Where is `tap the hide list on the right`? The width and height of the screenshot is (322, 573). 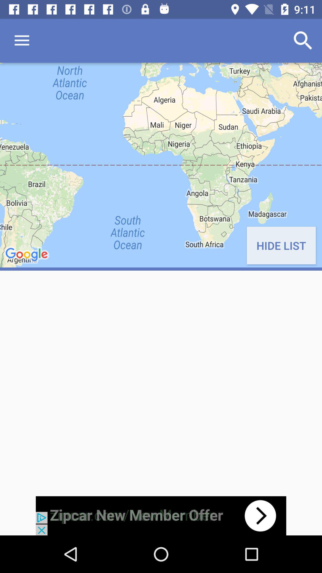 tap the hide list on the right is located at coordinates (281, 245).